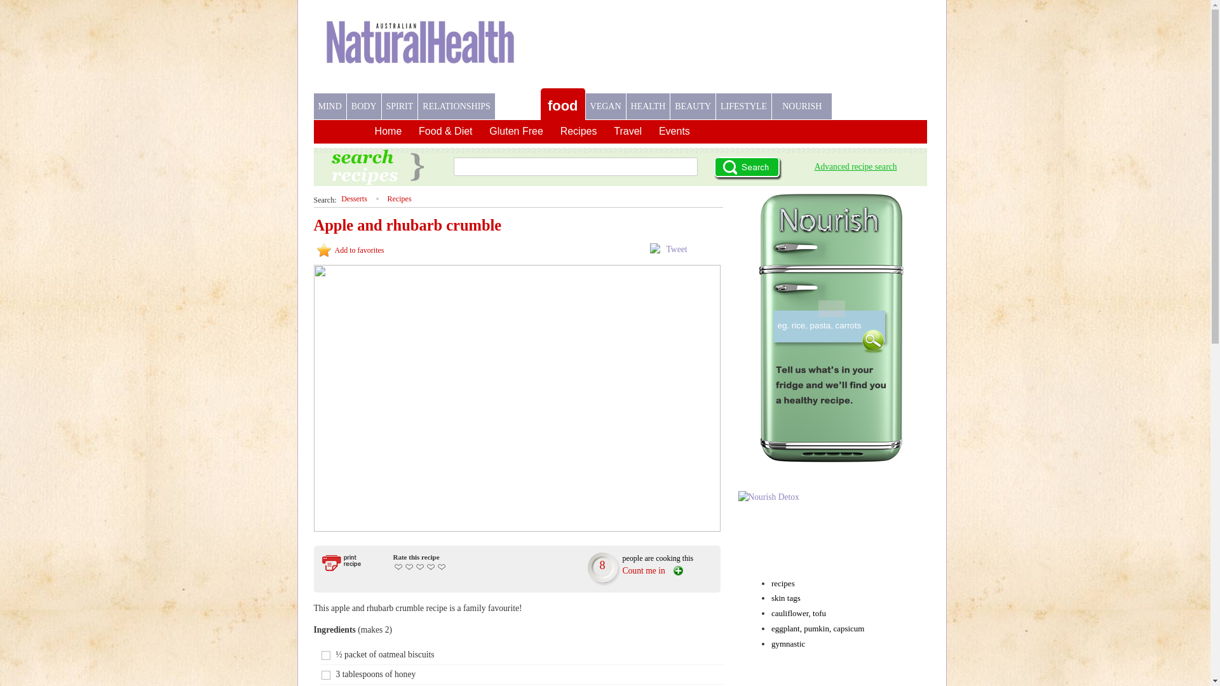 Image resolution: width=1220 pixels, height=686 pixels. What do you see at coordinates (788, 644) in the screenshot?
I see `gymnastic` at bounding box center [788, 644].